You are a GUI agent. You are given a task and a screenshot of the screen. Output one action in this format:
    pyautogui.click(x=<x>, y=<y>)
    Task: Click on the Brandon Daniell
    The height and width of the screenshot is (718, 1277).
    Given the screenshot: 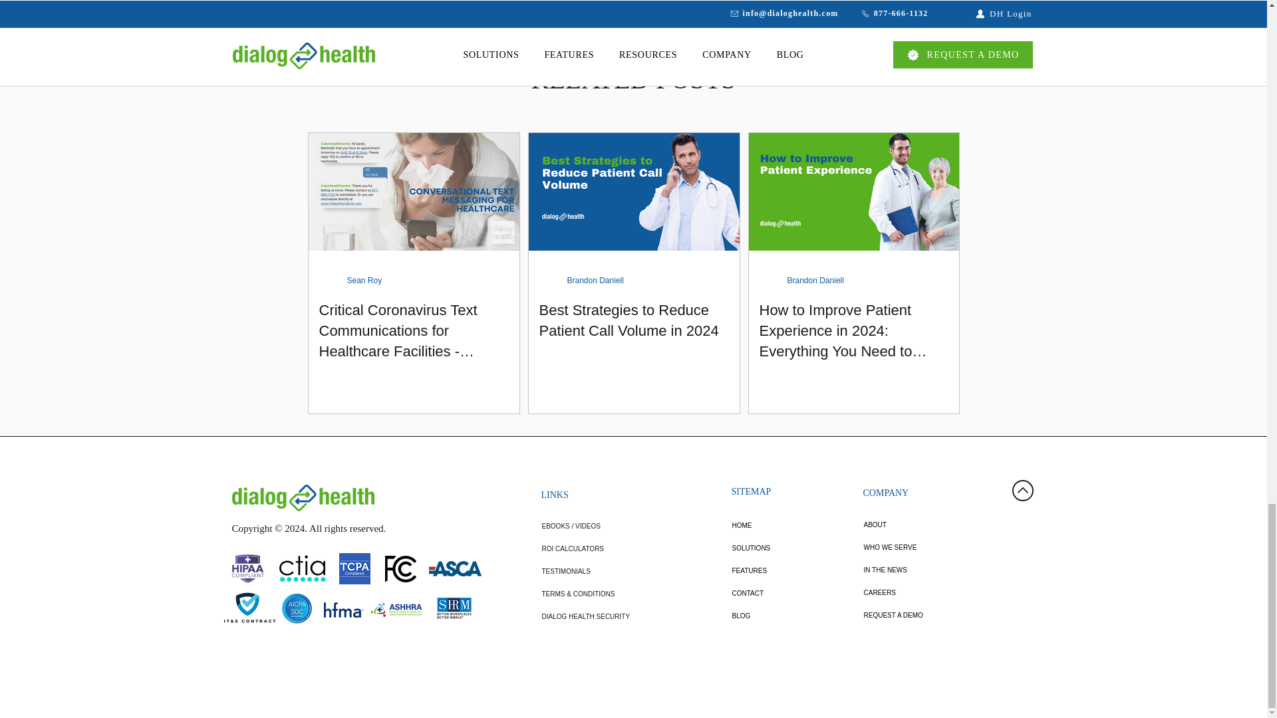 What is the action you would take?
    pyautogui.click(x=815, y=280)
    